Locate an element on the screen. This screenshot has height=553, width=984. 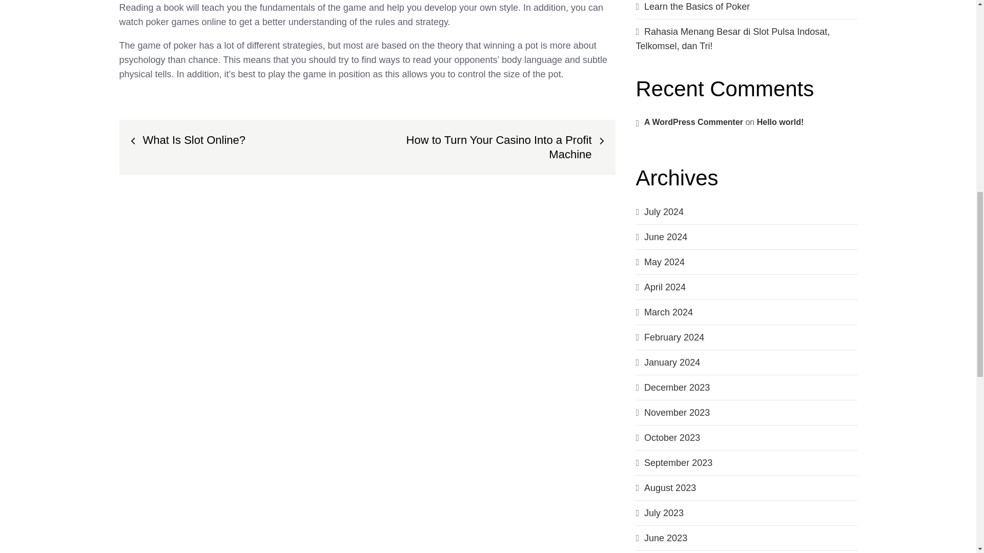
May 2024 is located at coordinates (664, 262).